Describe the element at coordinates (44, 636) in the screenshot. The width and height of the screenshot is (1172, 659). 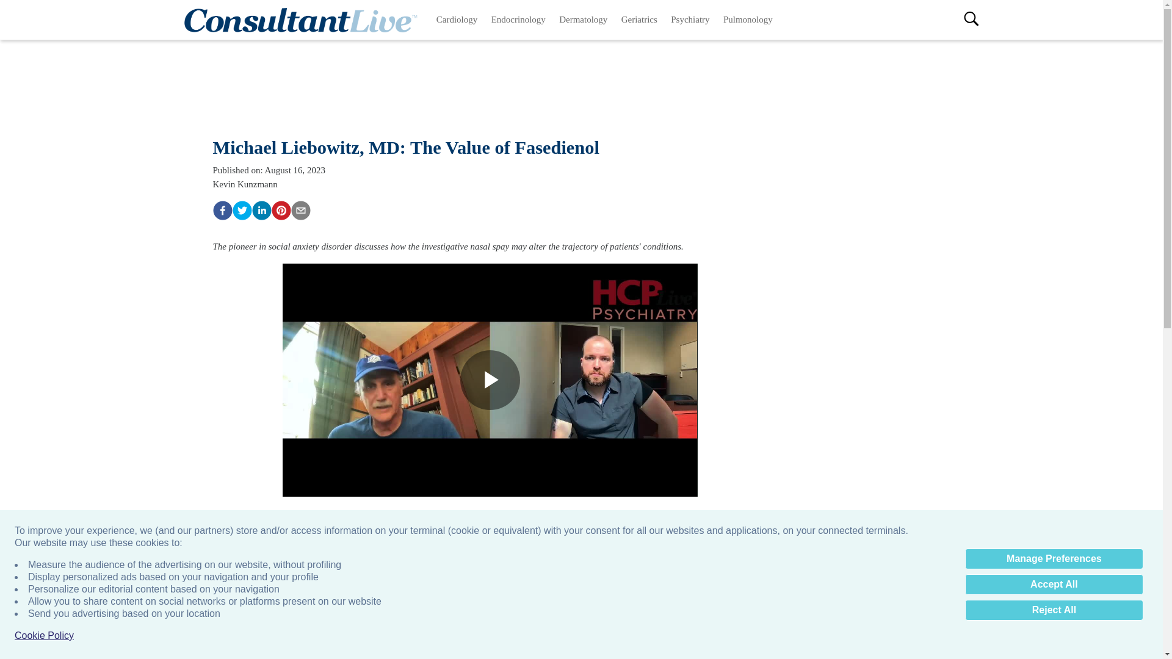
I see `Cookie Policy` at that location.